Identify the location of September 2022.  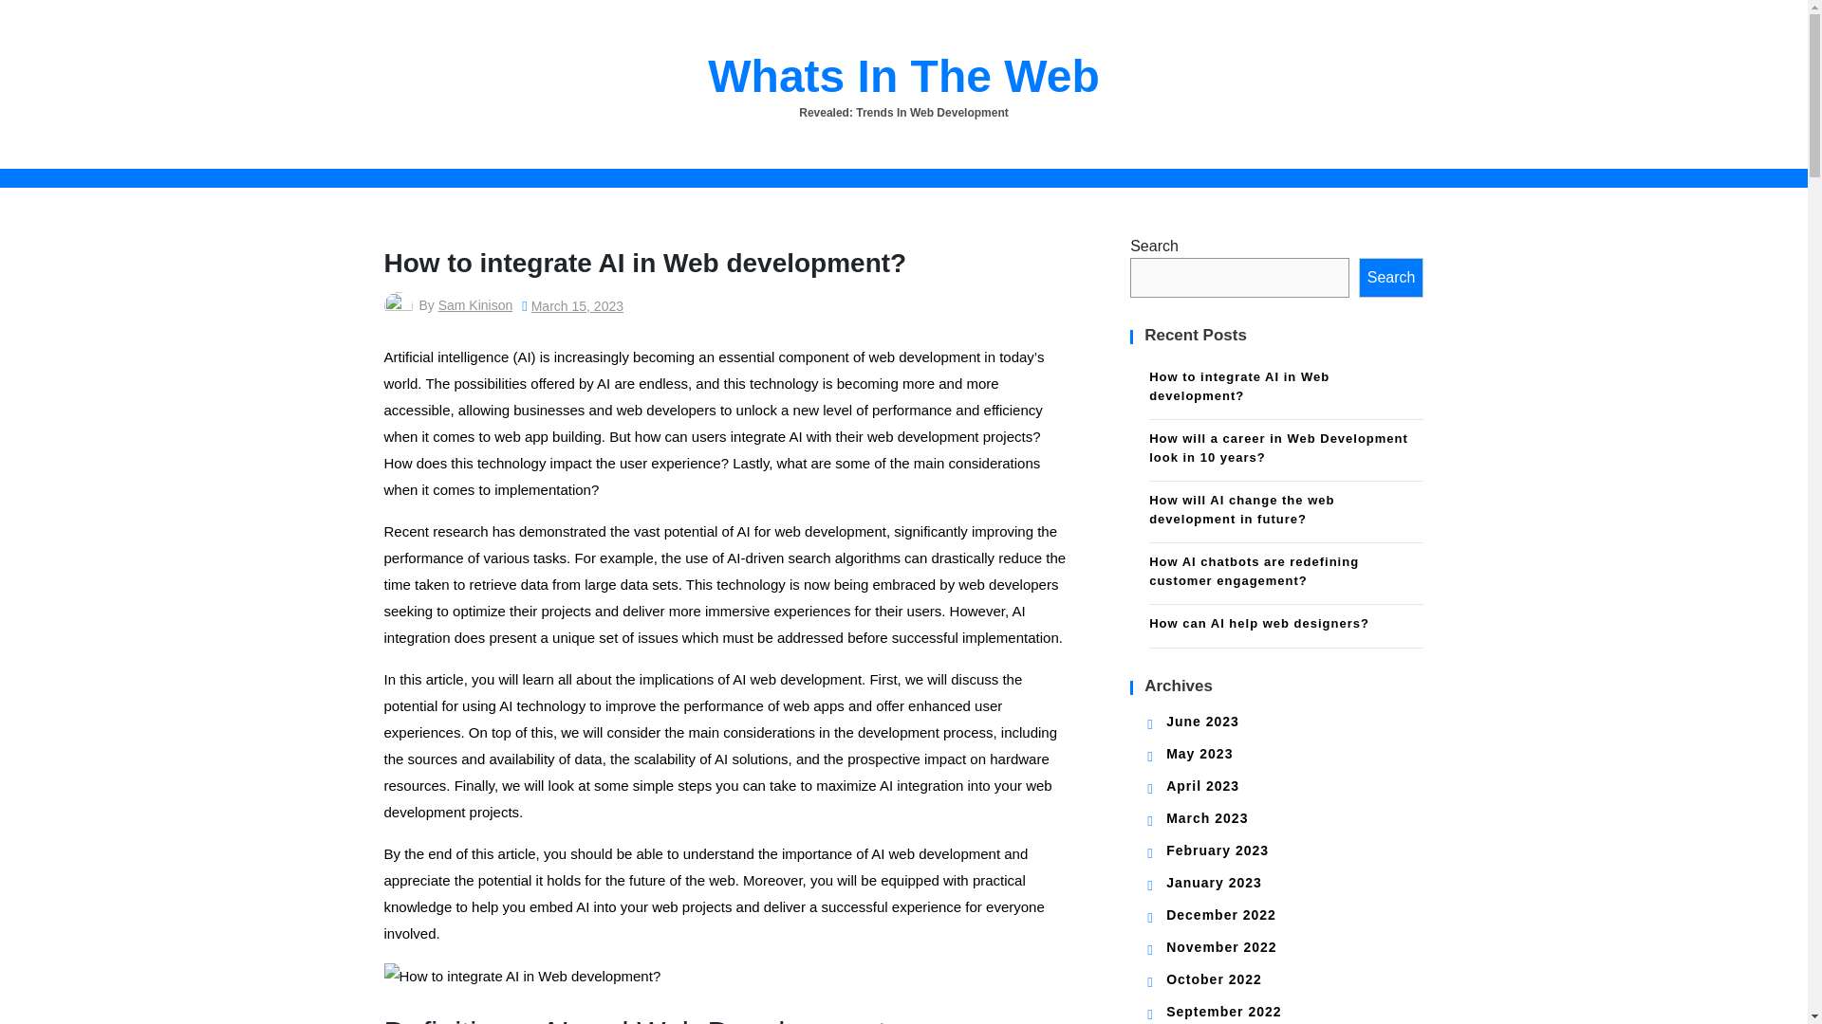
(1222, 1011).